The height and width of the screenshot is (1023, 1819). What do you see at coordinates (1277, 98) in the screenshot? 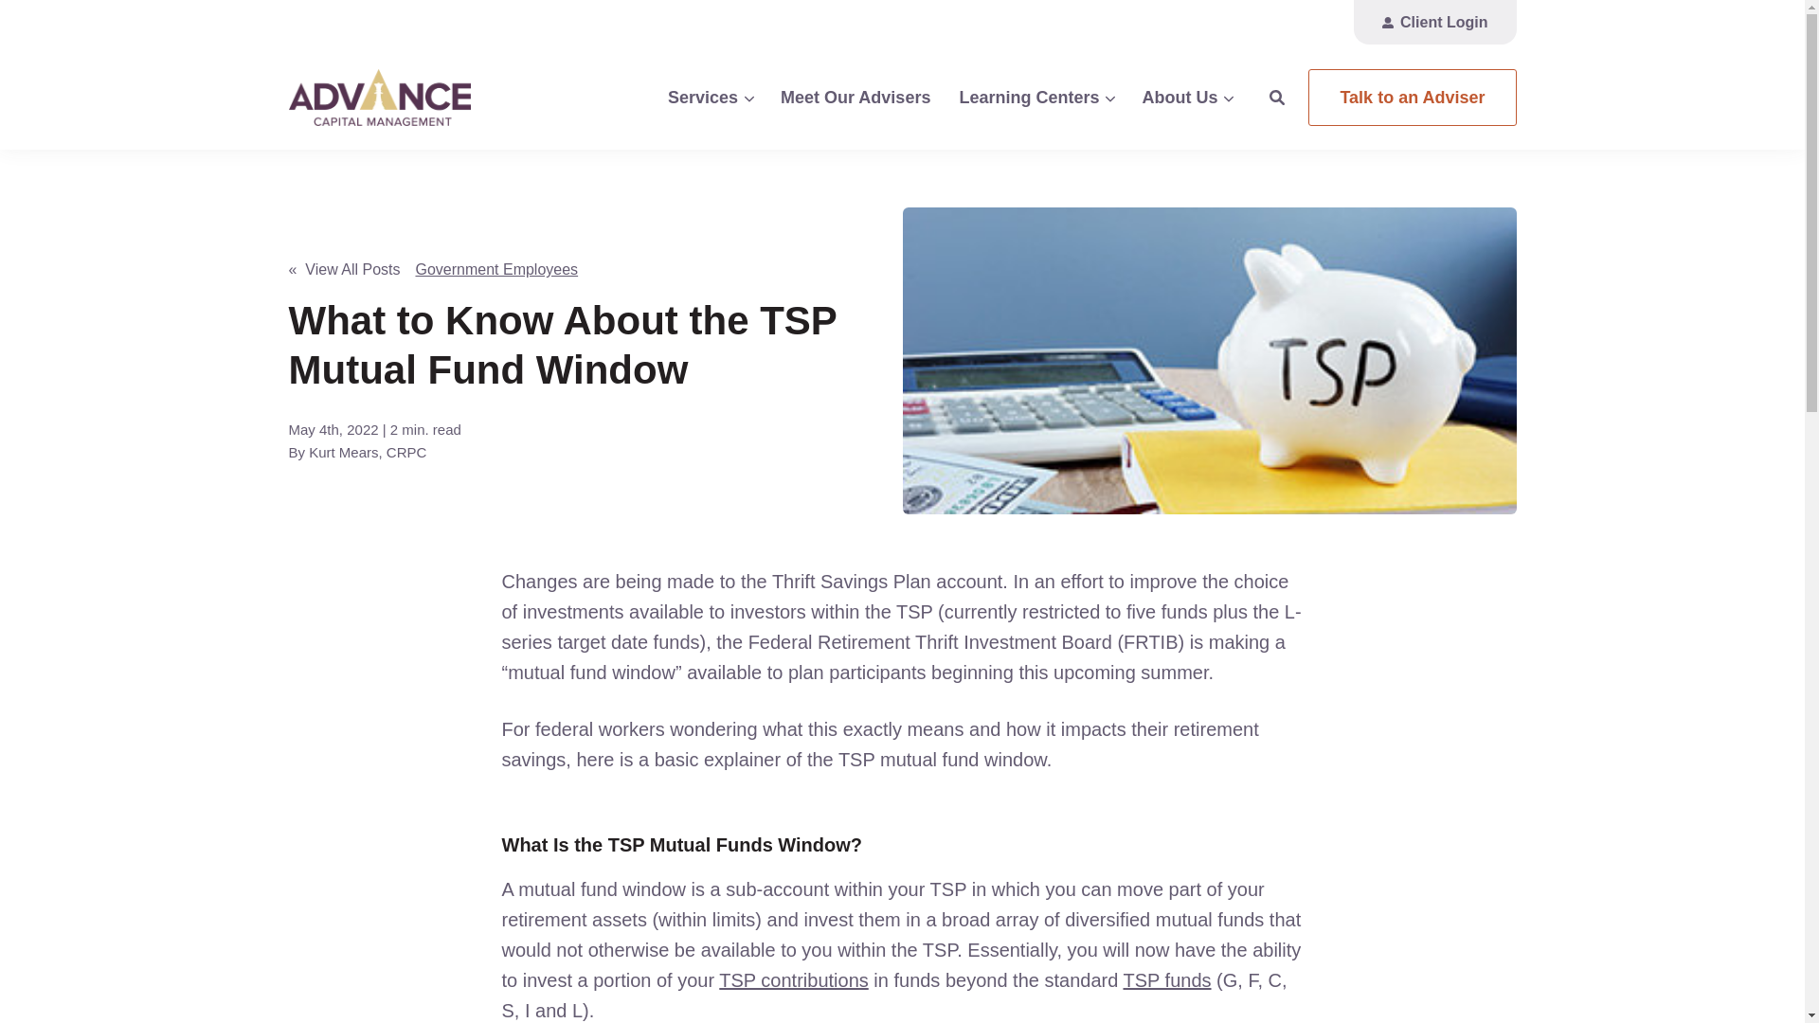
I see `Open Search` at bounding box center [1277, 98].